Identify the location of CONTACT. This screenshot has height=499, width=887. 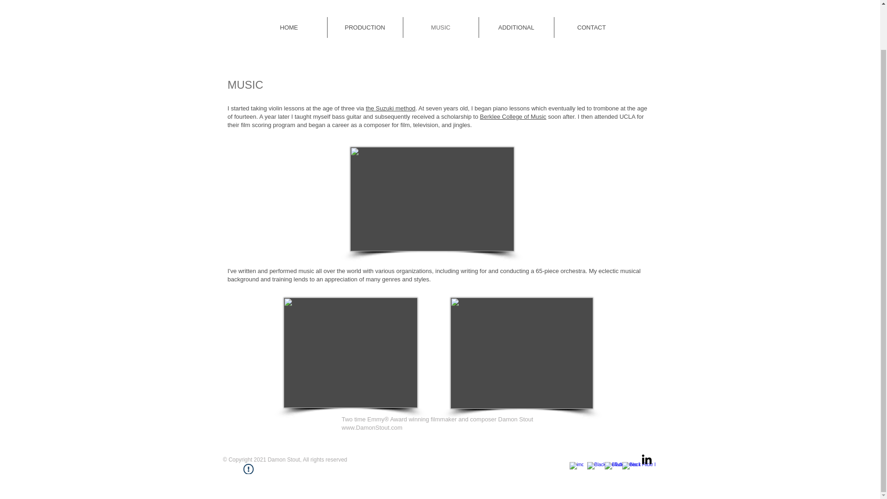
(591, 27).